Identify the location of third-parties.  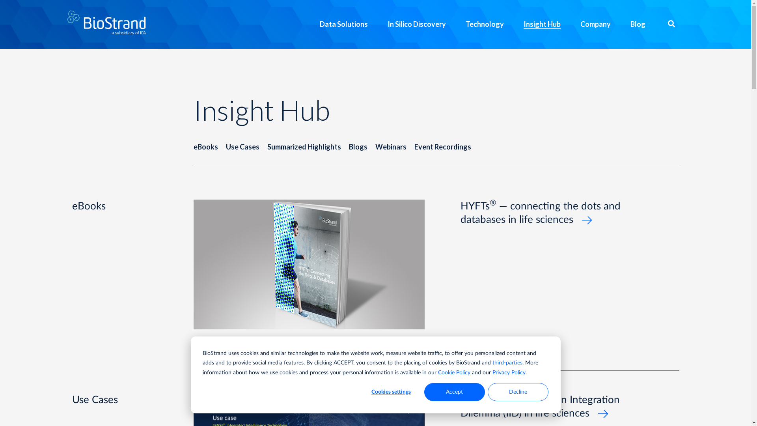
(507, 363).